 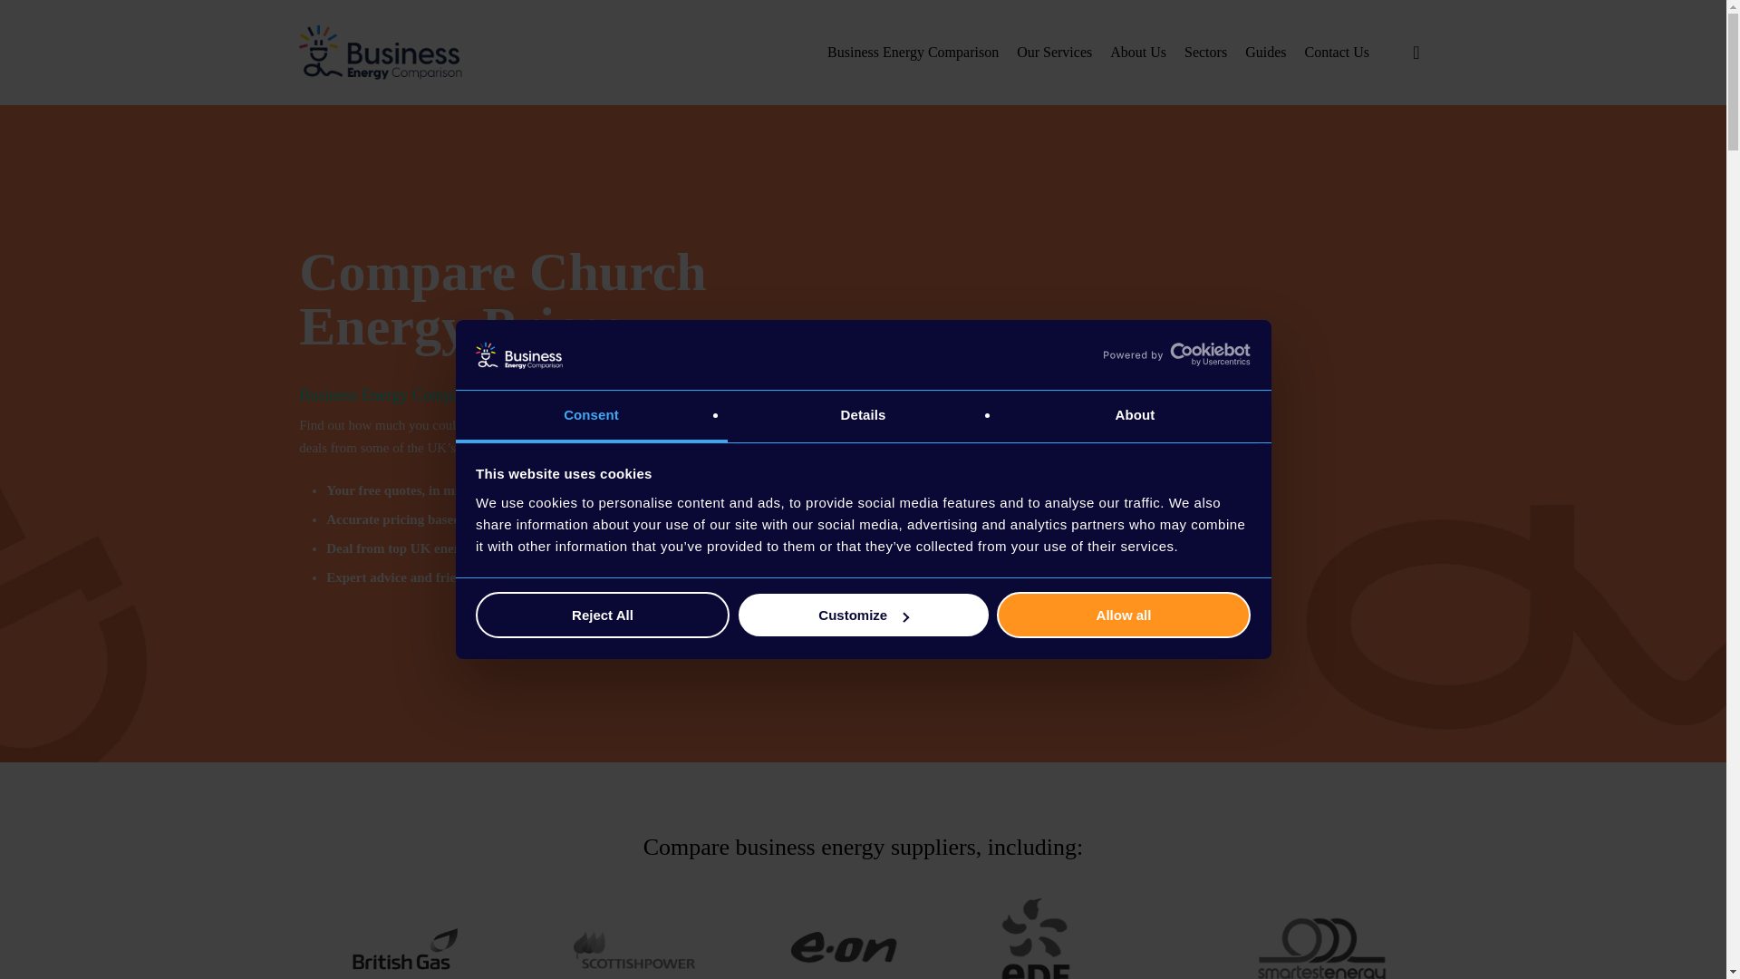 What do you see at coordinates (591, 416) in the screenshot?
I see `Consent` at bounding box center [591, 416].